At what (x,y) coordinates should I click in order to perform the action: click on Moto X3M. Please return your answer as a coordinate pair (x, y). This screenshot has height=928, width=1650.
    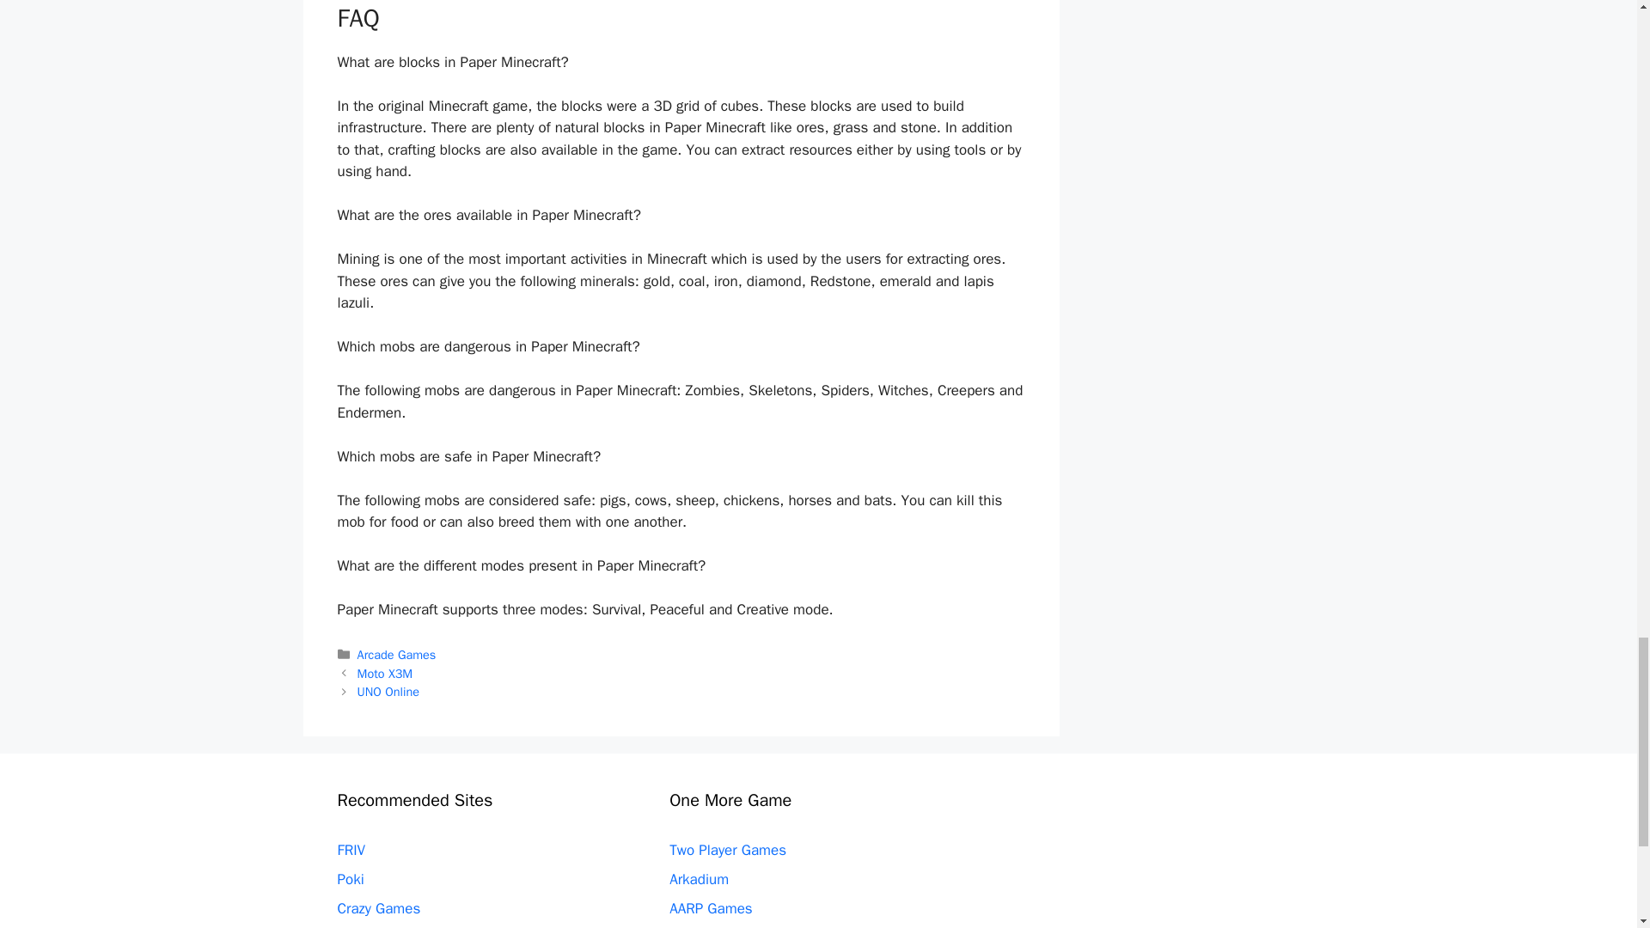
    Looking at the image, I should click on (385, 674).